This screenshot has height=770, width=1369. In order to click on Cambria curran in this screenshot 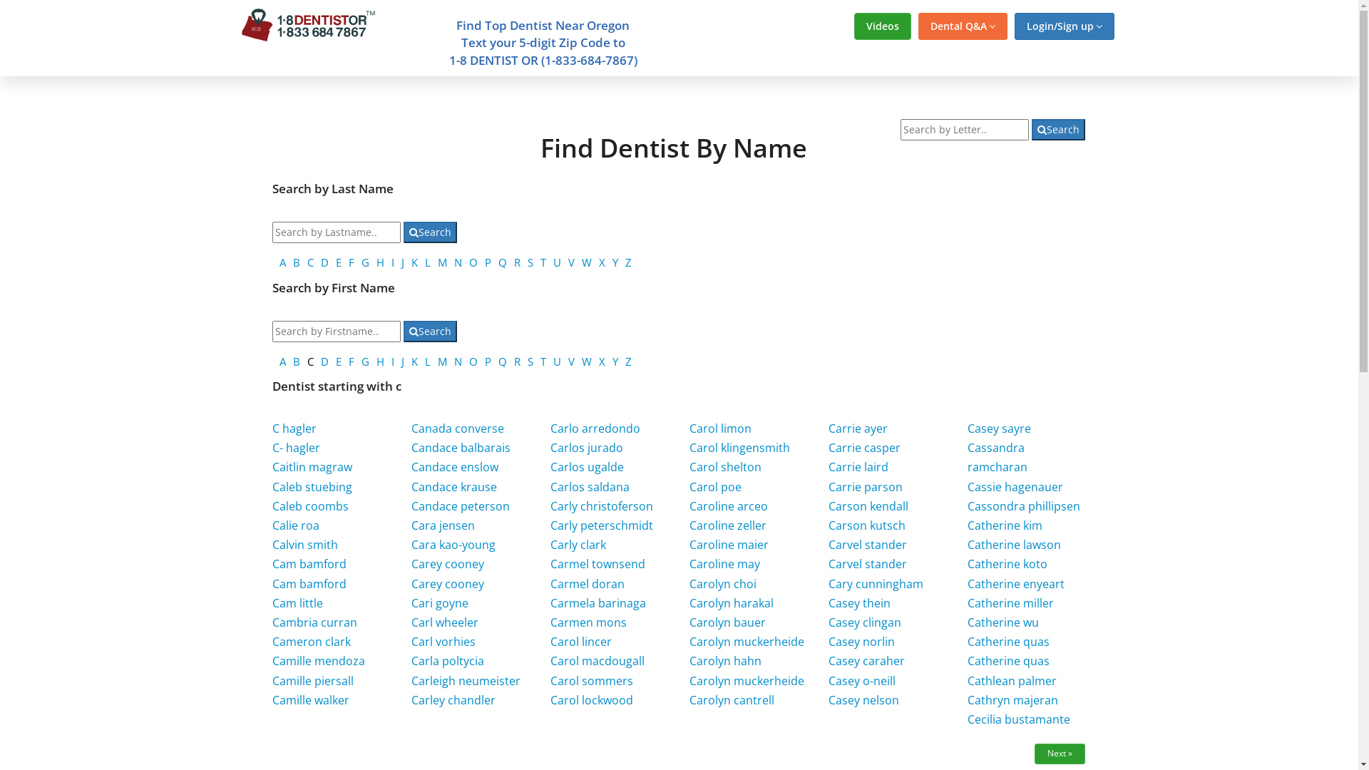, I will do `click(315, 622)`.